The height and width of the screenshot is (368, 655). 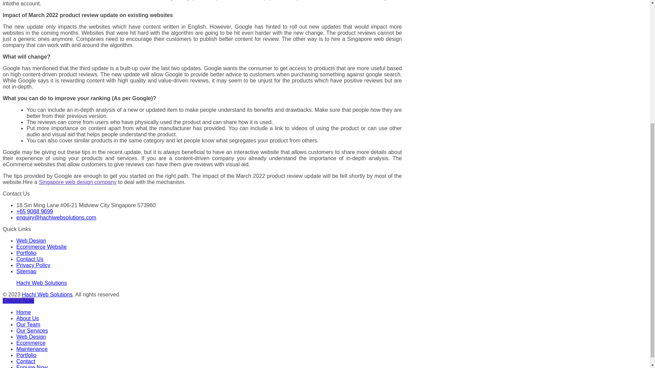 What do you see at coordinates (18, 301) in the screenshot?
I see `Enquire Now` at bounding box center [18, 301].